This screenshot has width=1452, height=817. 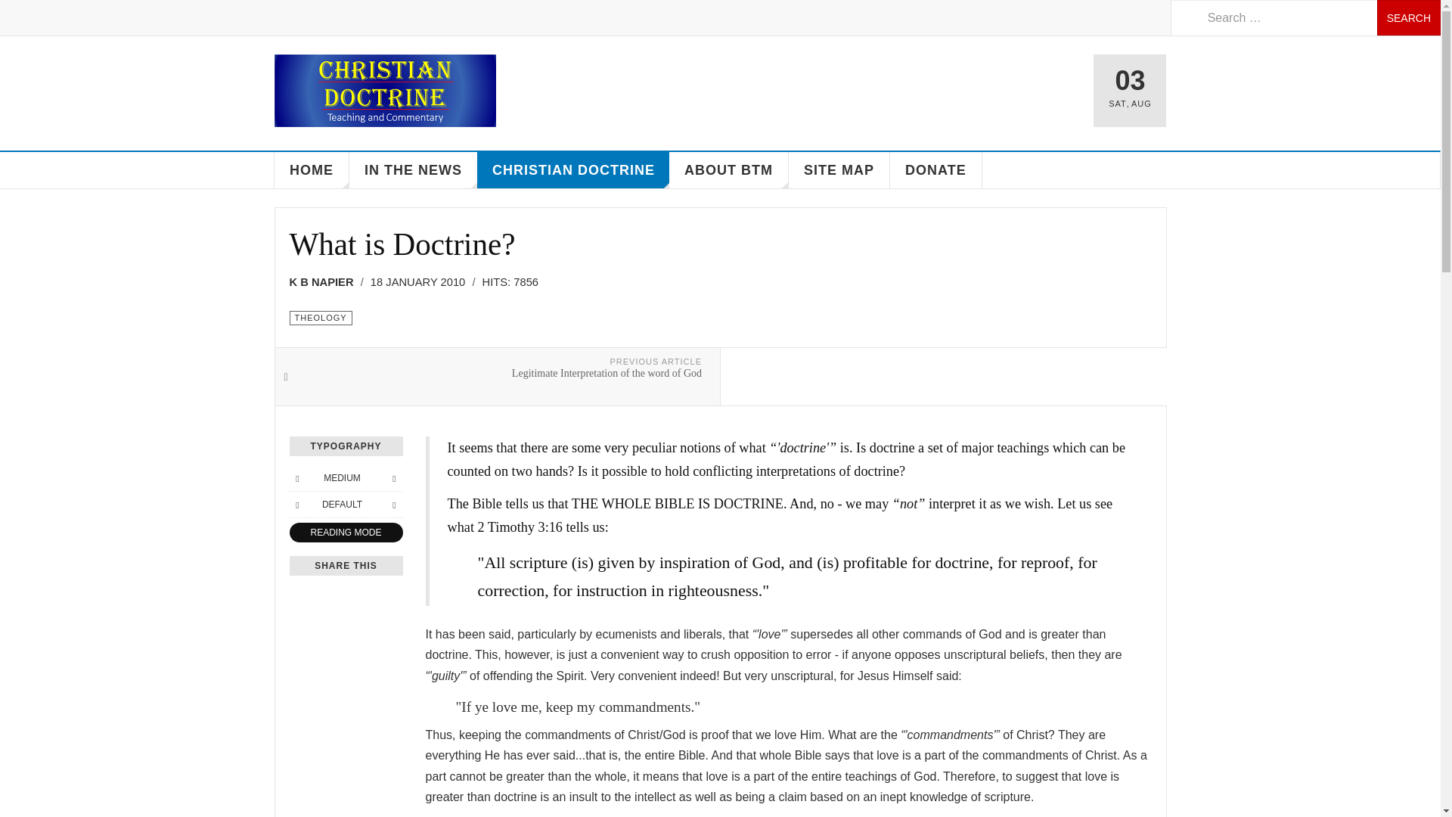 I want to click on Christian Doctrine from Bible Theology Ministries UK, so click(x=384, y=91).